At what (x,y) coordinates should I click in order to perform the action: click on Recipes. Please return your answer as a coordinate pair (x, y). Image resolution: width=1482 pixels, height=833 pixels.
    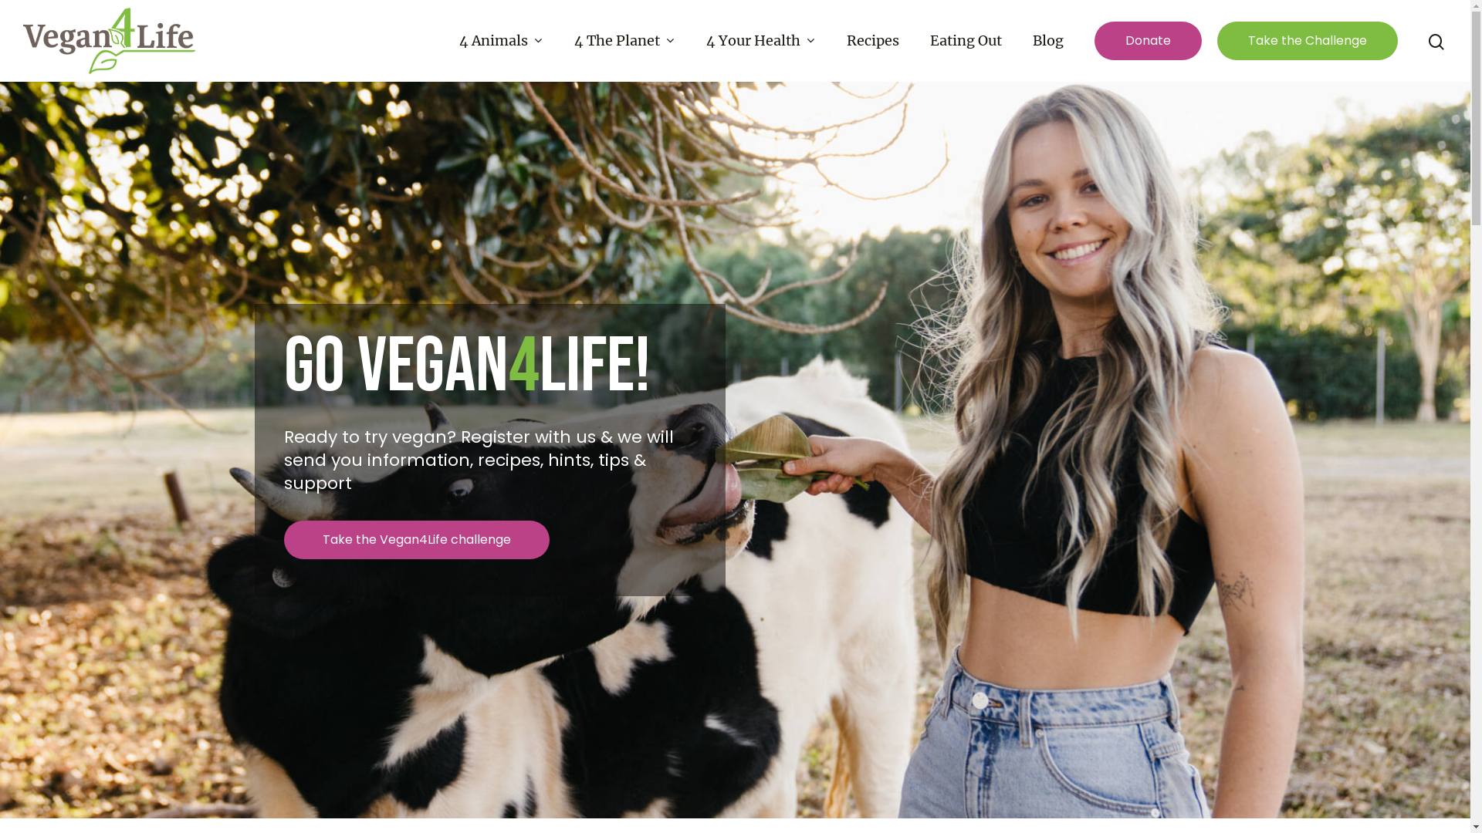
    Looking at the image, I should click on (873, 41).